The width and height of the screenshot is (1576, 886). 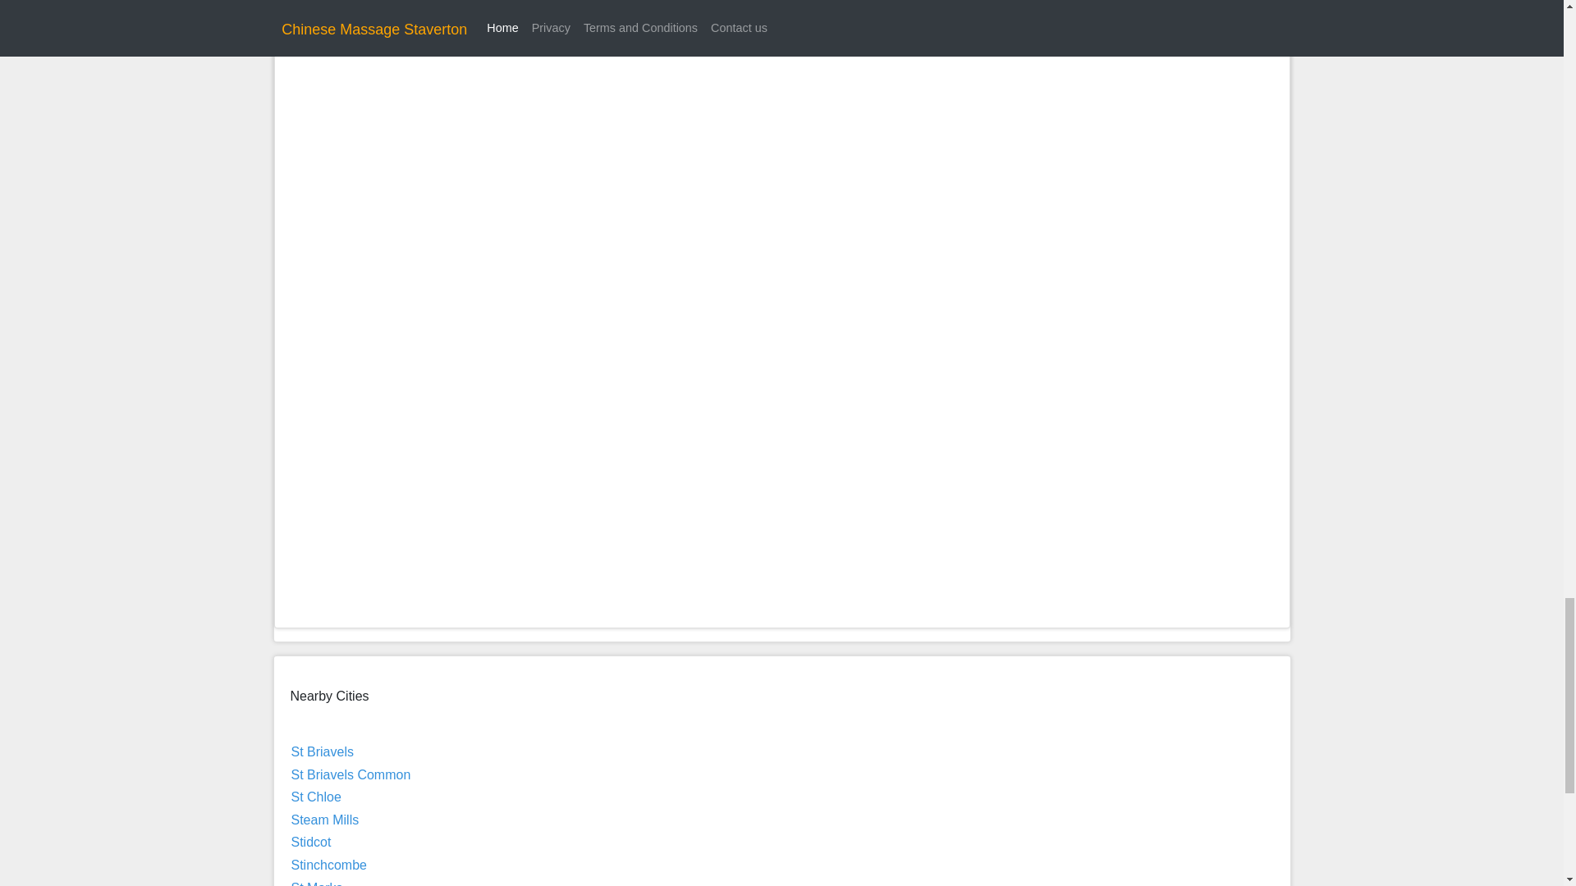 I want to click on St Chloe, so click(x=315, y=797).